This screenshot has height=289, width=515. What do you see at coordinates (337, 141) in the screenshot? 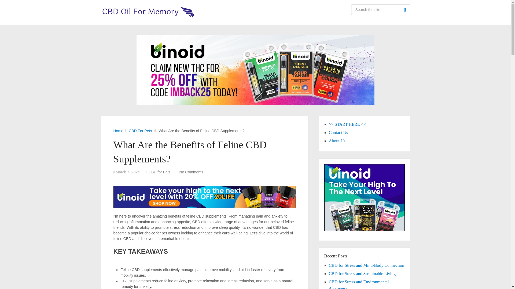
I see `About Us` at bounding box center [337, 141].